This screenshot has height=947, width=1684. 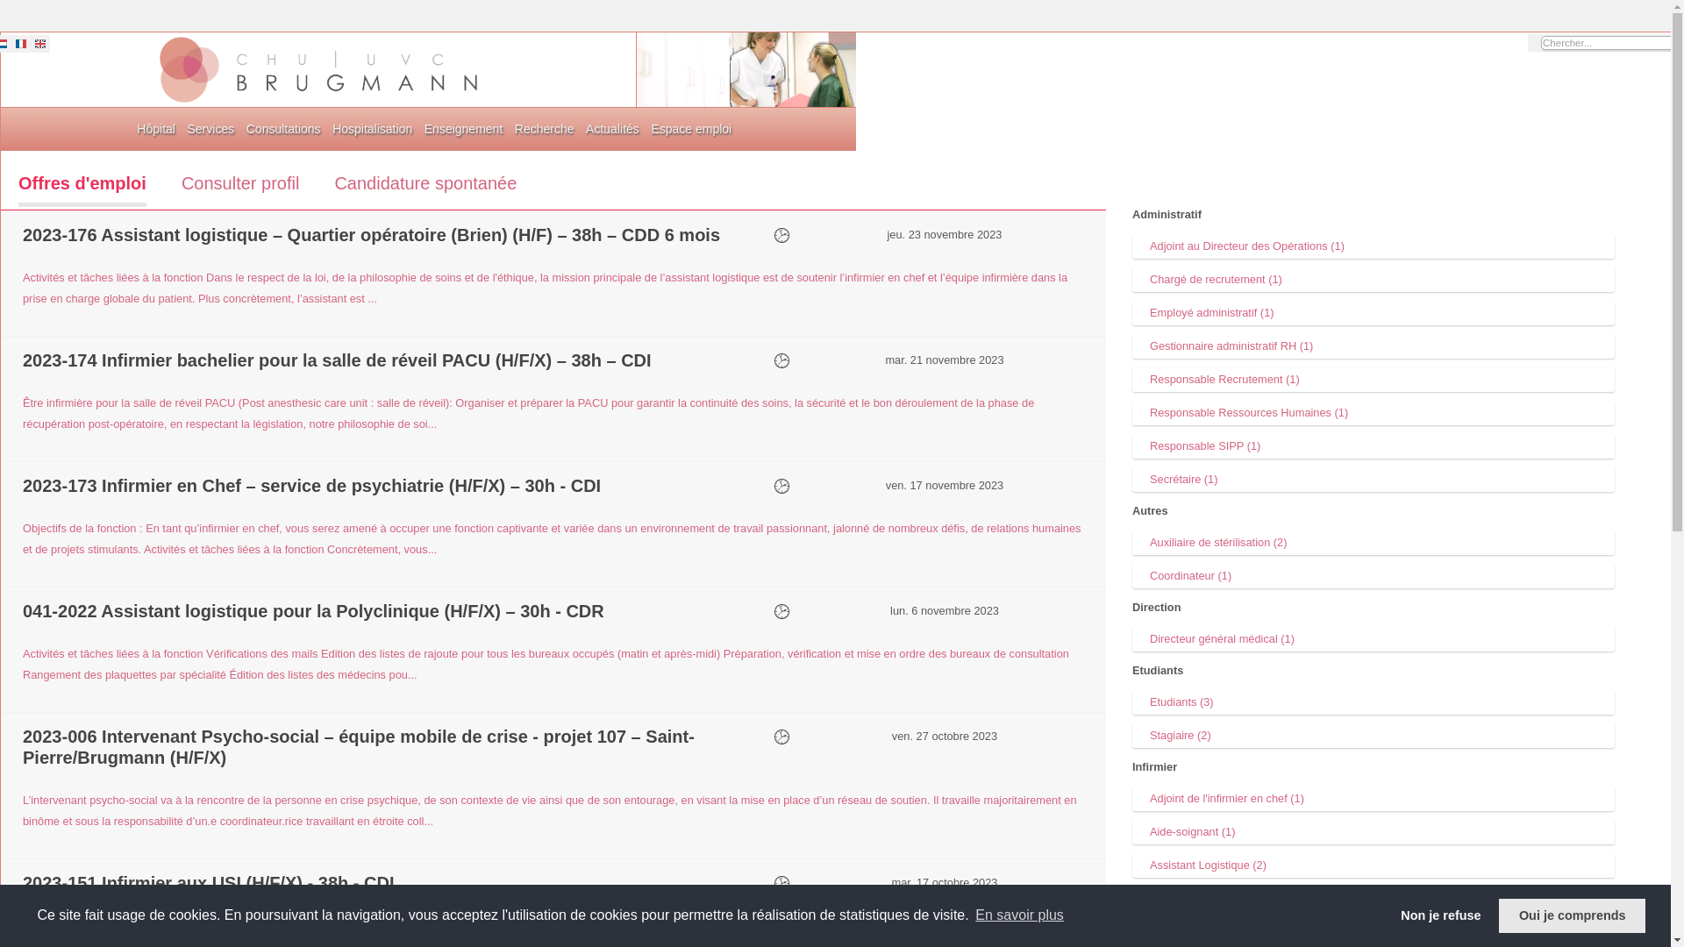 What do you see at coordinates (1374, 576) in the screenshot?
I see `Coordinateur (1)` at bounding box center [1374, 576].